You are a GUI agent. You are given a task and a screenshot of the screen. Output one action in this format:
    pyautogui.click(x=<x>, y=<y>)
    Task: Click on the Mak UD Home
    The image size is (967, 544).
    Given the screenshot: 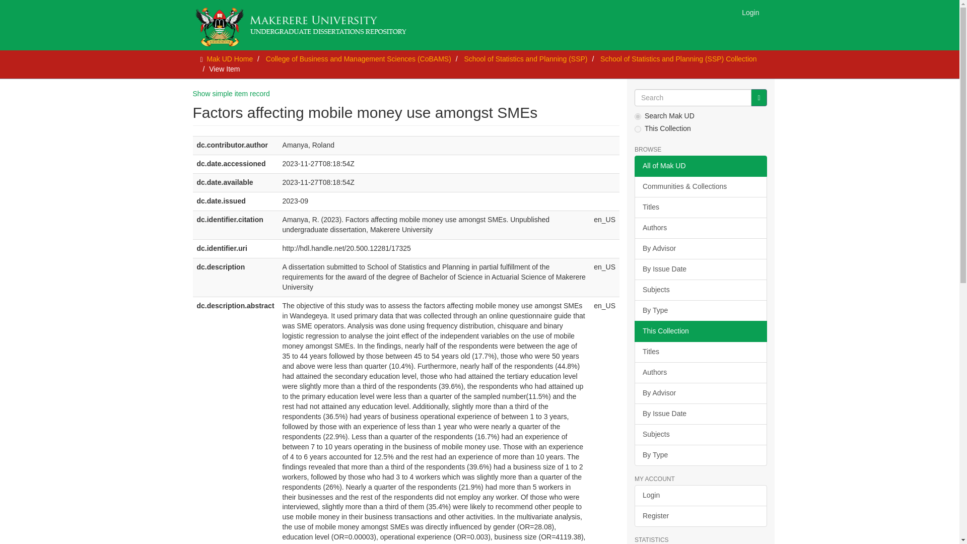 What is the action you would take?
    pyautogui.click(x=230, y=59)
    